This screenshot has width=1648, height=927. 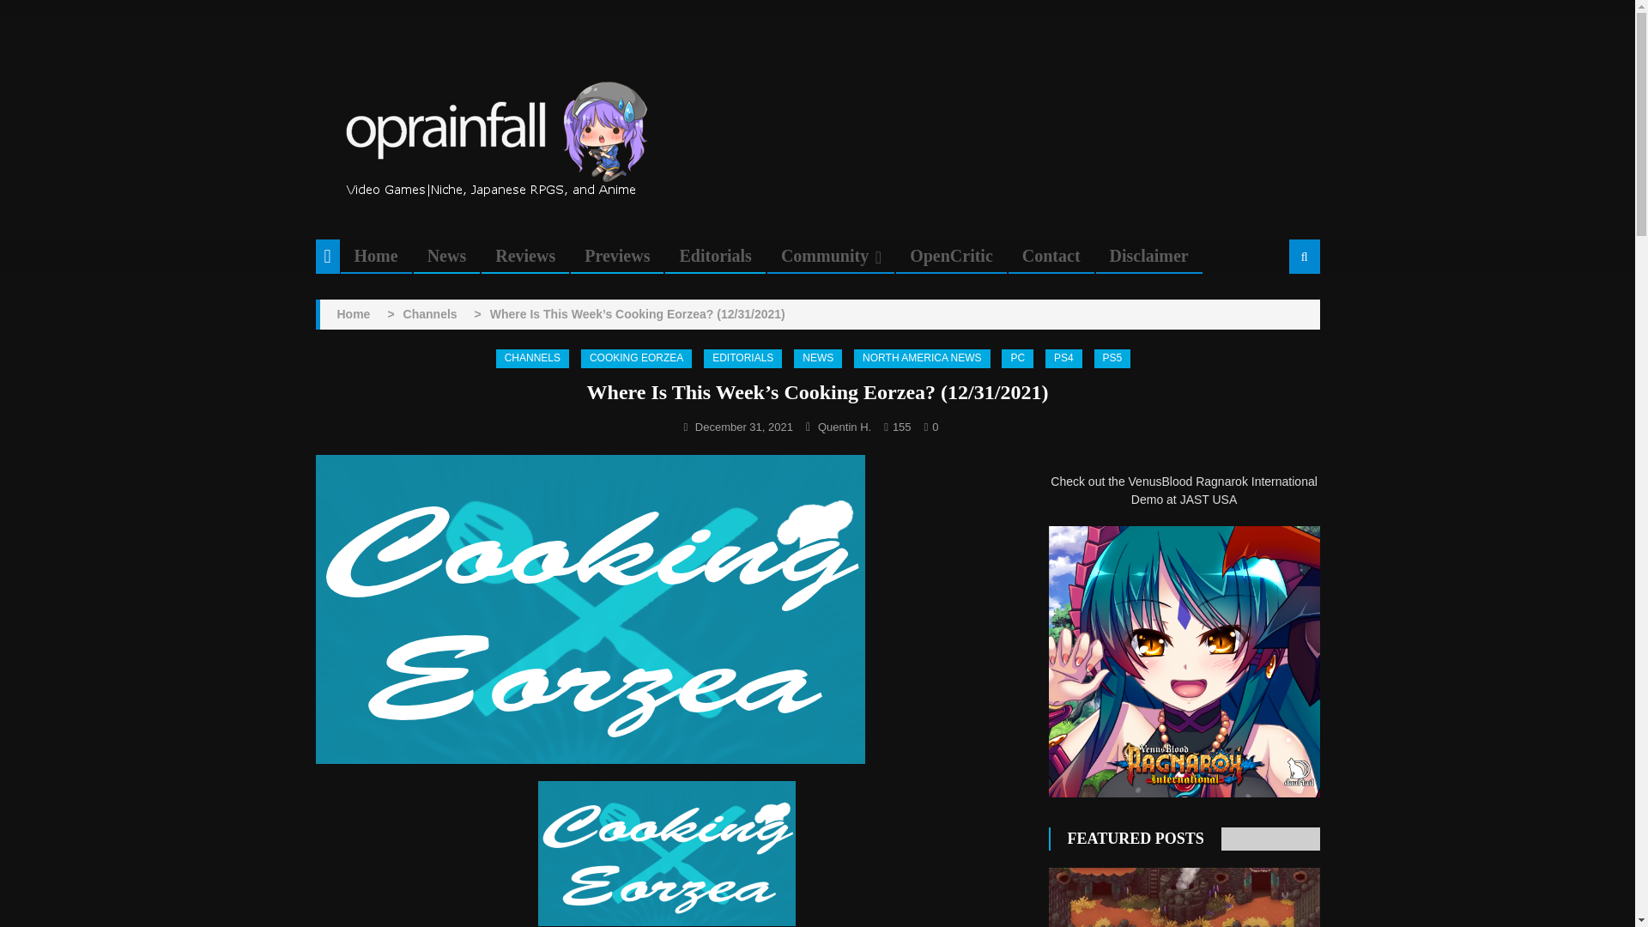 I want to click on EDITORIALS, so click(x=742, y=359).